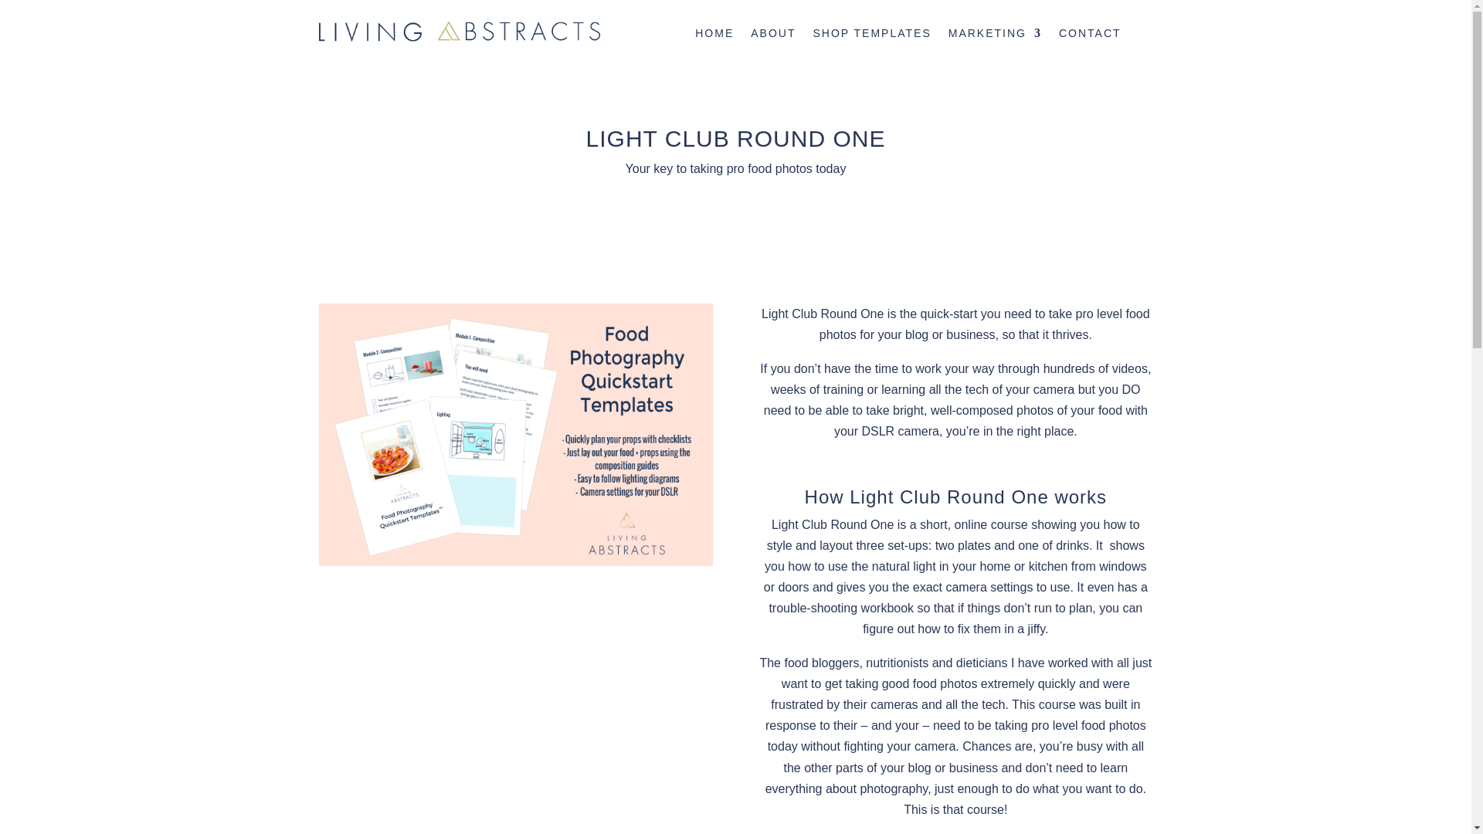 Image resolution: width=1483 pixels, height=834 pixels. What do you see at coordinates (772, 36) in the screenshot?
I see `ABOUT` at bounding box center [772, 36].